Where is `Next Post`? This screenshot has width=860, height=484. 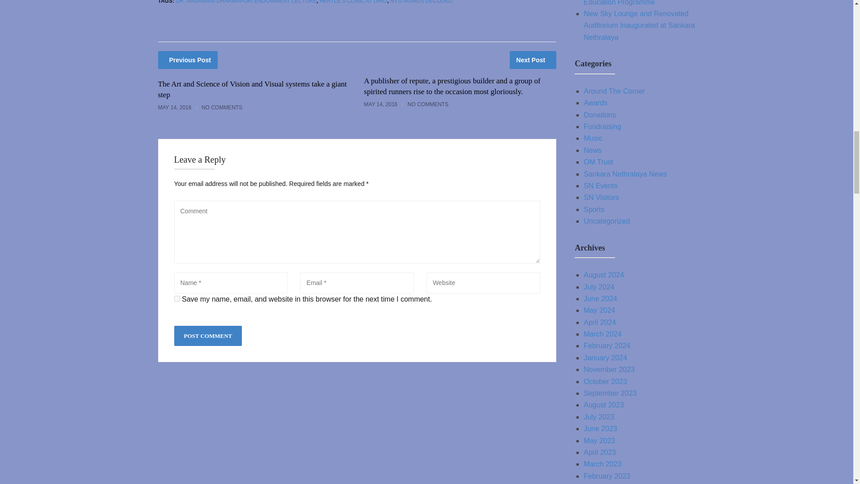 Next Post is located at coordinates (533, 60).